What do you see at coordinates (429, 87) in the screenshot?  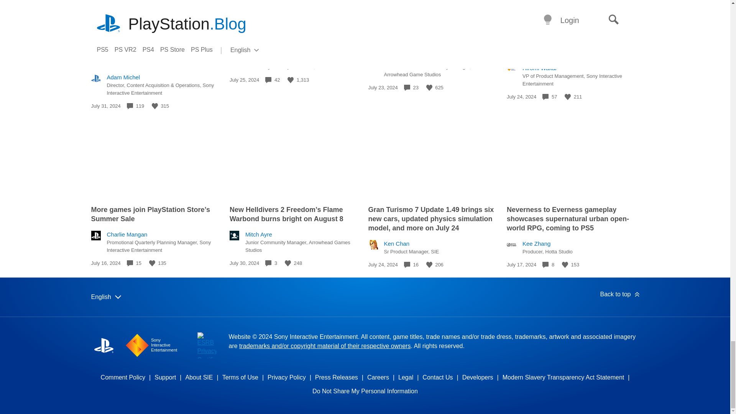 I see `Like this` at bounding box center [429, 87].